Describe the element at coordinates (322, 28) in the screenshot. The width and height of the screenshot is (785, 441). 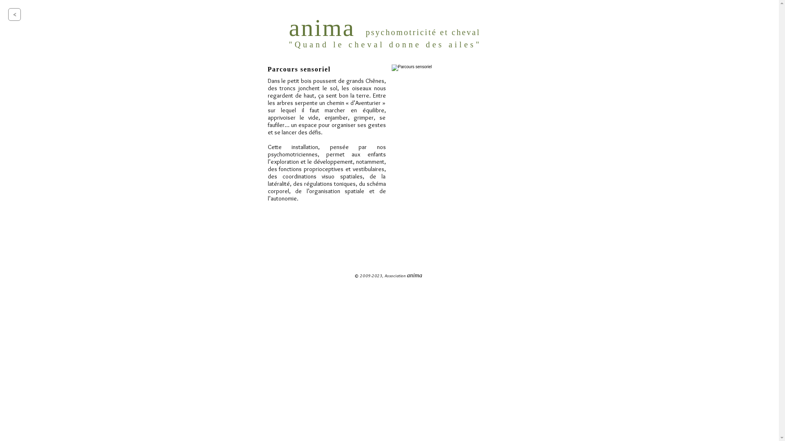
I see `anima` at that location.